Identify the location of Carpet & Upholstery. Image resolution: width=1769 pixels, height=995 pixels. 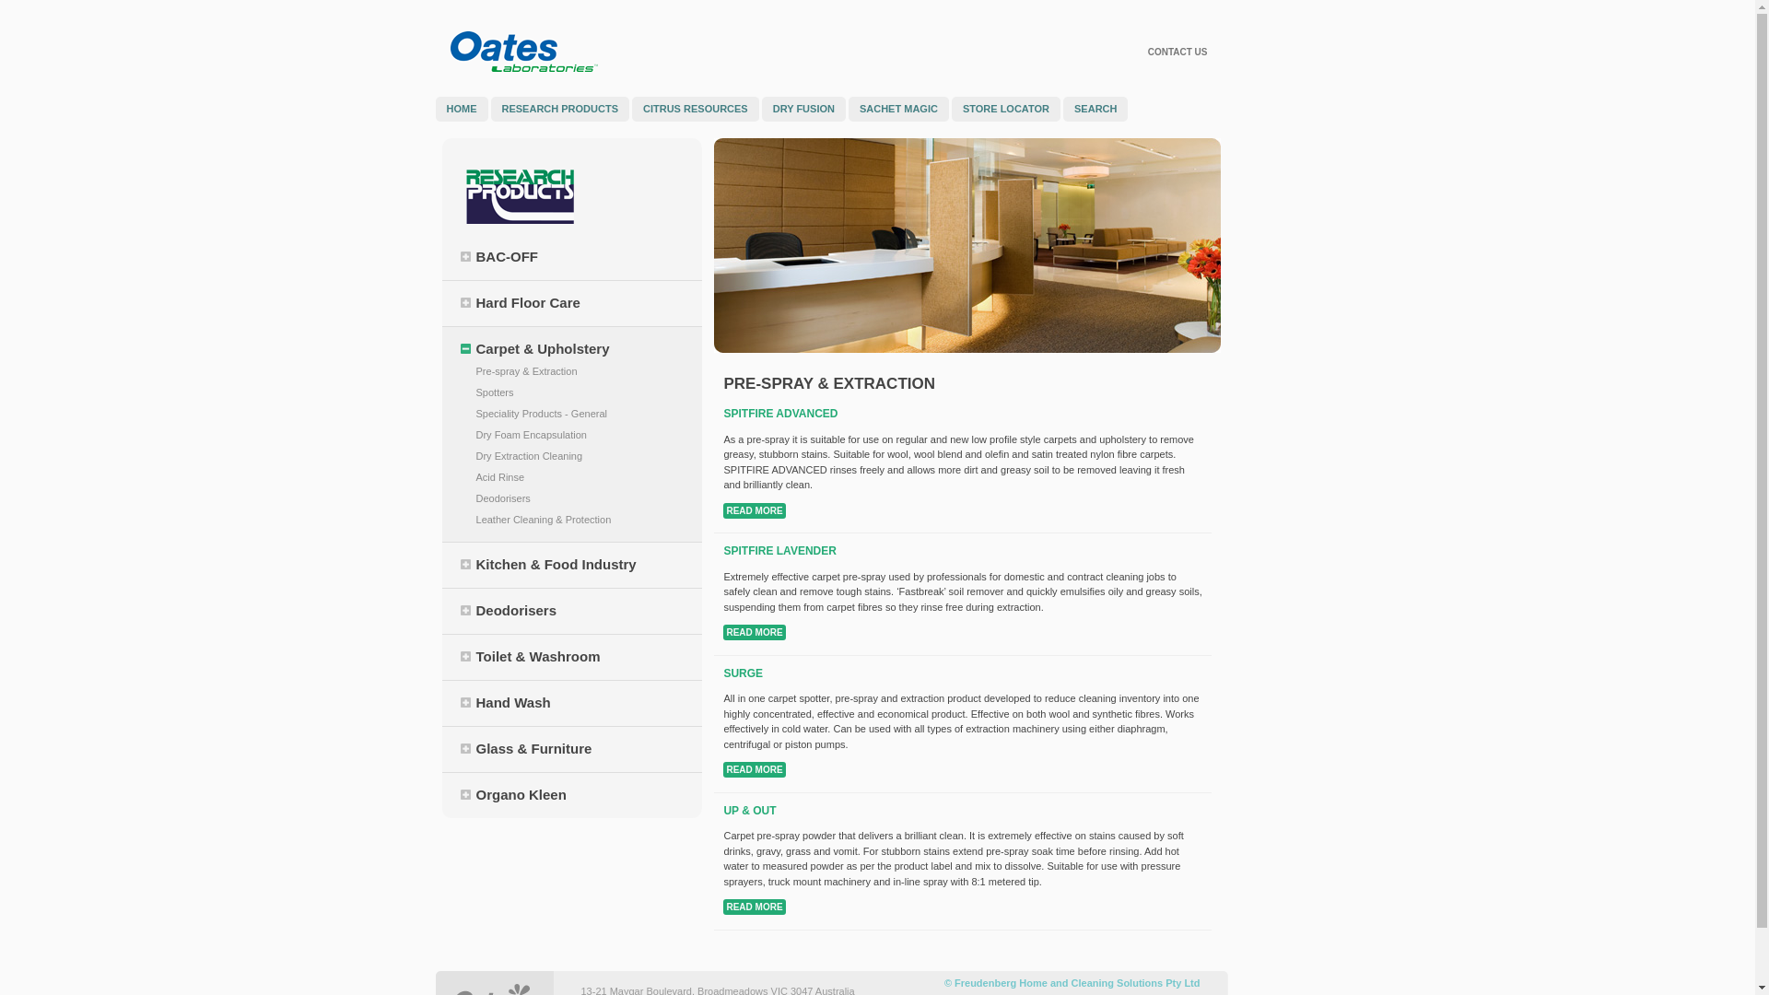
(535, 348).